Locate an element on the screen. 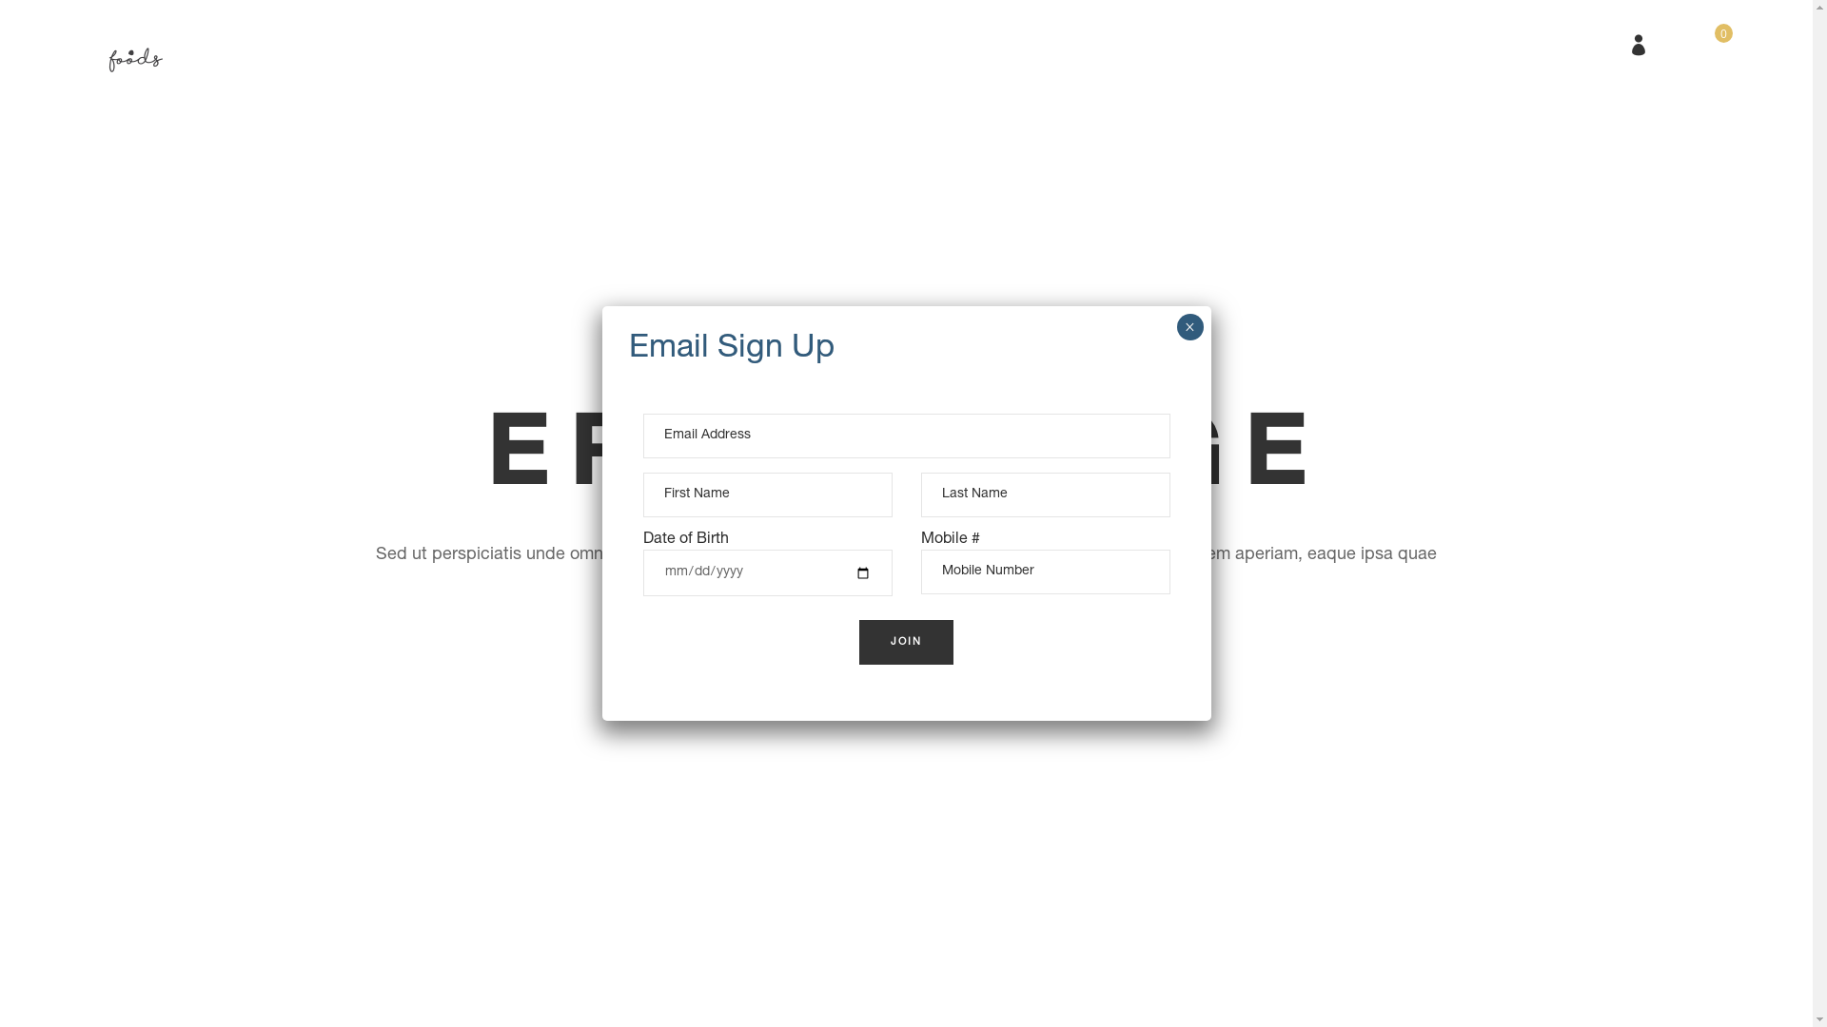 Image resolution: width=1827 pixels, height=1027 pixels. DELIVERY SCHEDULE is located at coordinates (1056, 43).